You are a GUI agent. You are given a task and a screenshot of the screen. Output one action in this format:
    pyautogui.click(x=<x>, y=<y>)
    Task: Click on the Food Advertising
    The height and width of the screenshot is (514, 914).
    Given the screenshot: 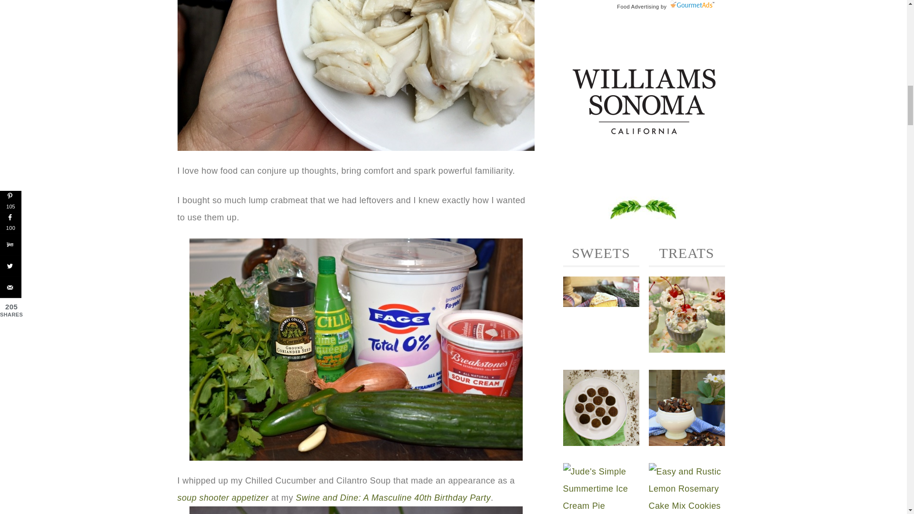 What is the action you would take?
    pyautogui.click(x=638, y=7)
    